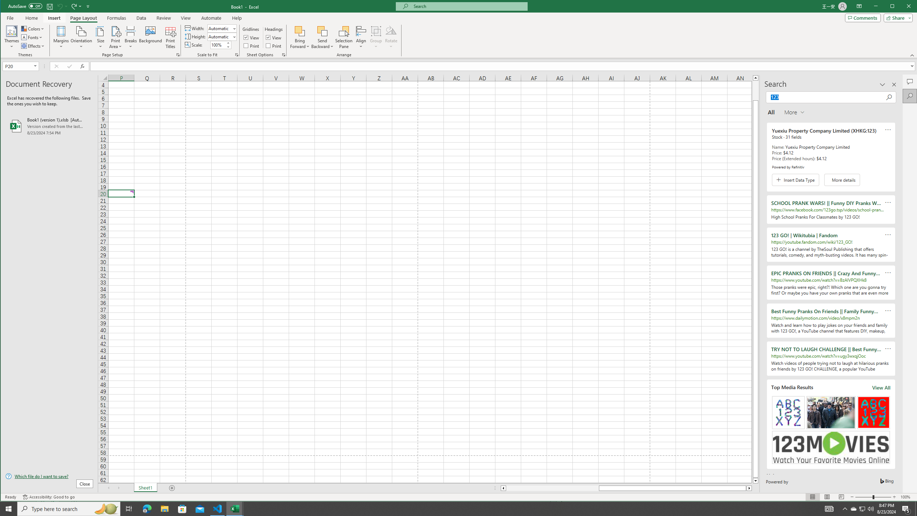 This screenshot has height=516, width=917. I want to click on Type here to search, so click(69, 509).